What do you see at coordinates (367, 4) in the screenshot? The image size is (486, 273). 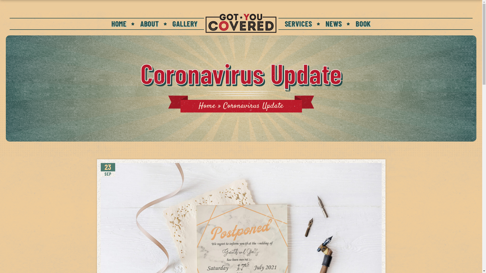 I see `Twitter` at bounding box center [367, 4].